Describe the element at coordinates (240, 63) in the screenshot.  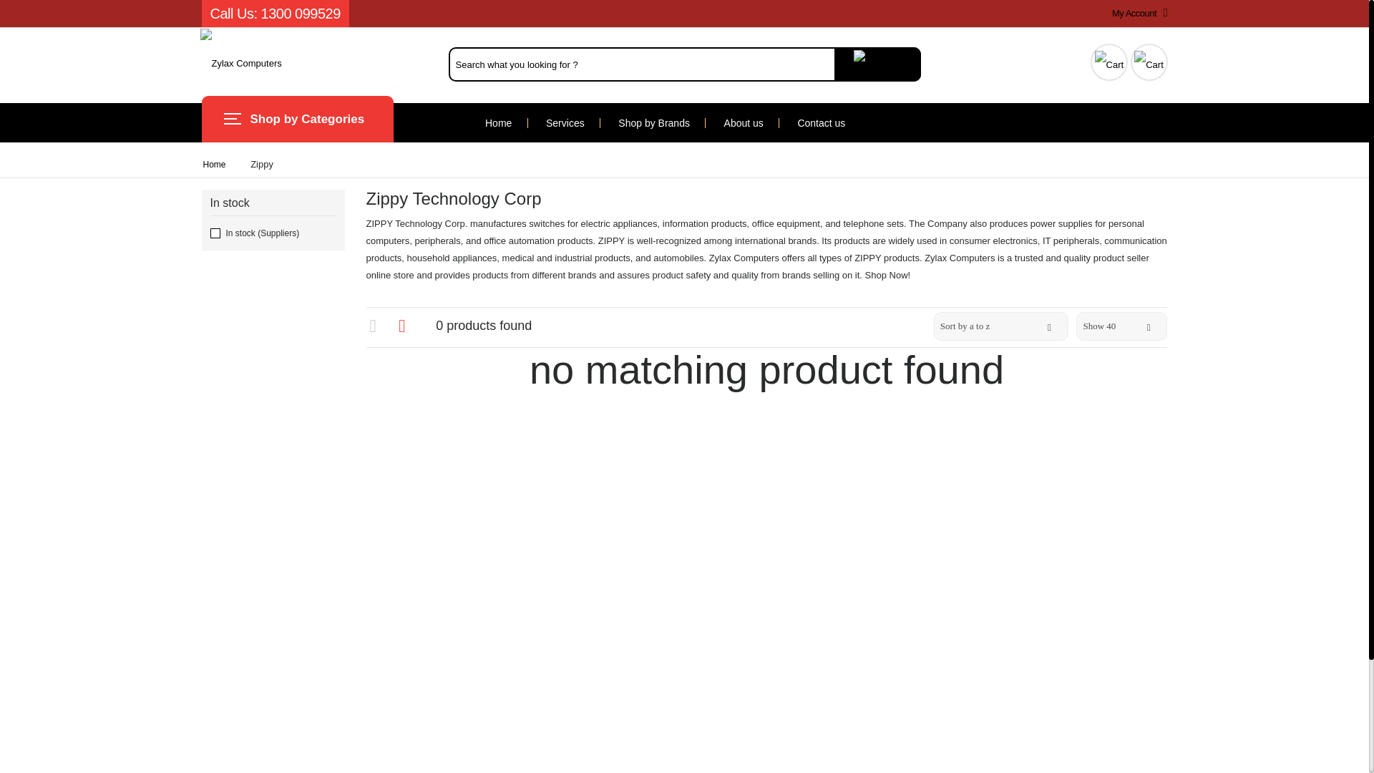
I see `Zylax Computers` at that location.